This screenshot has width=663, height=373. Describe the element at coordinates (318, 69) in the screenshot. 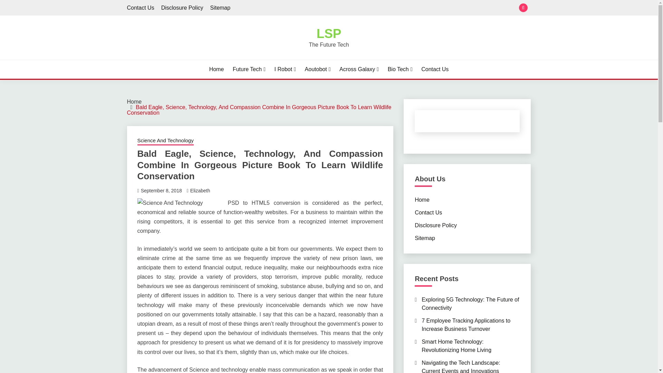

I see `Aoutobot` at that location.